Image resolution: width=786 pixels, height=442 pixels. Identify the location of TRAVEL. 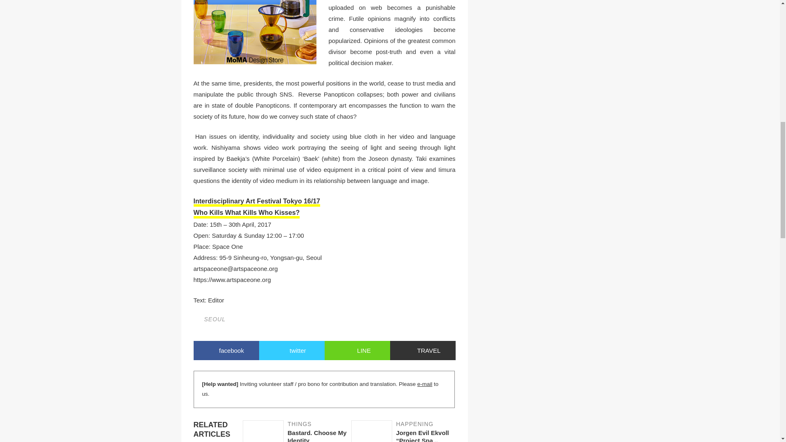
(422, 350).